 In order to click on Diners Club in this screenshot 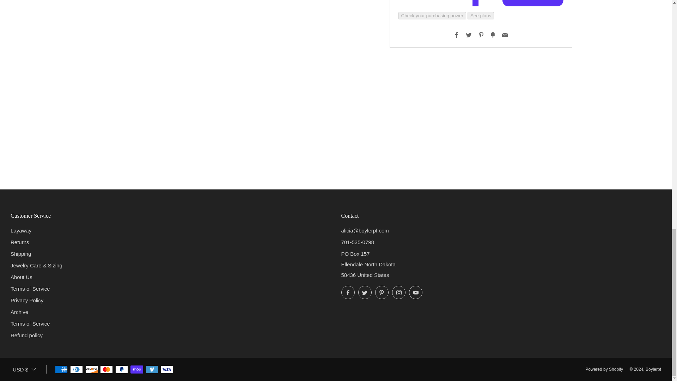, I will do `click(76, 370)`.